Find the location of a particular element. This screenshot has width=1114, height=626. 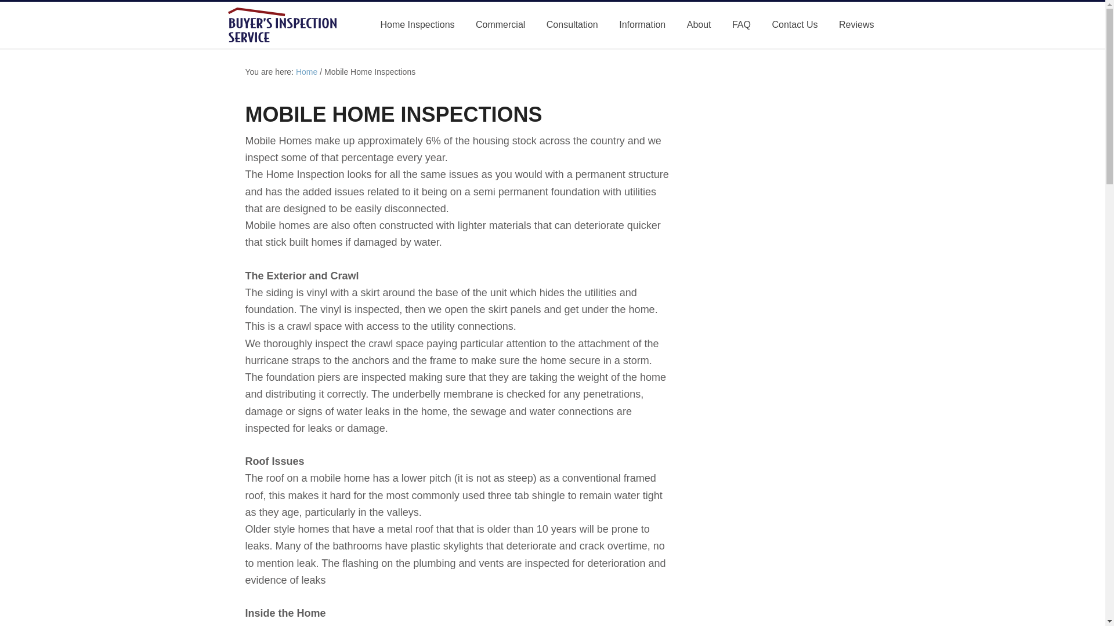

BUYER'S INSPECTION SERVICE is located at coordinates (291, 24).